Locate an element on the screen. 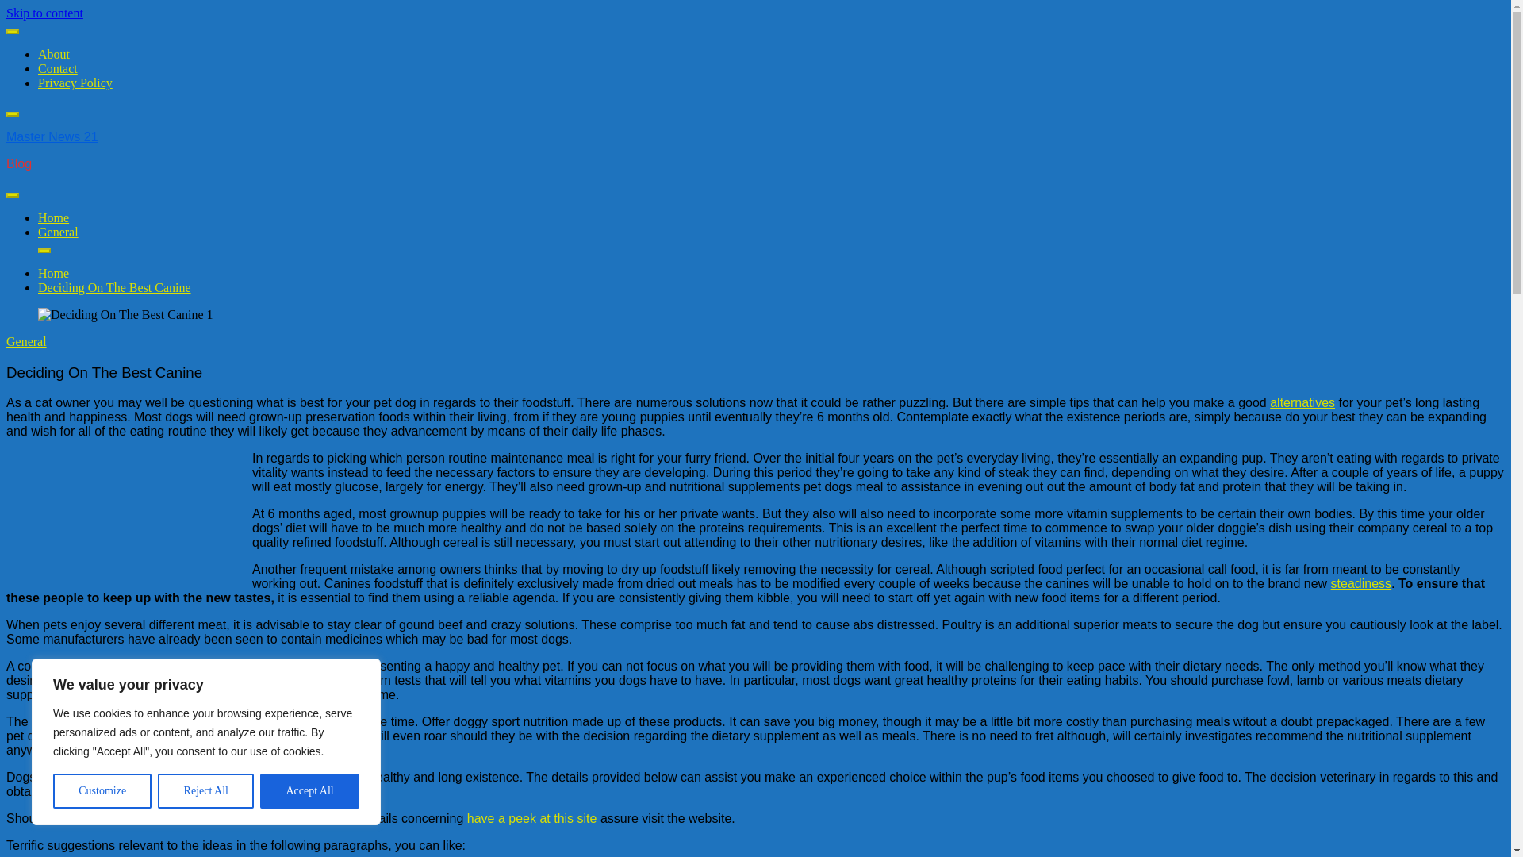 Image resolution: width=1523 pixels, height=857 pixels. Skip to content is located at coordinates (44, 13).